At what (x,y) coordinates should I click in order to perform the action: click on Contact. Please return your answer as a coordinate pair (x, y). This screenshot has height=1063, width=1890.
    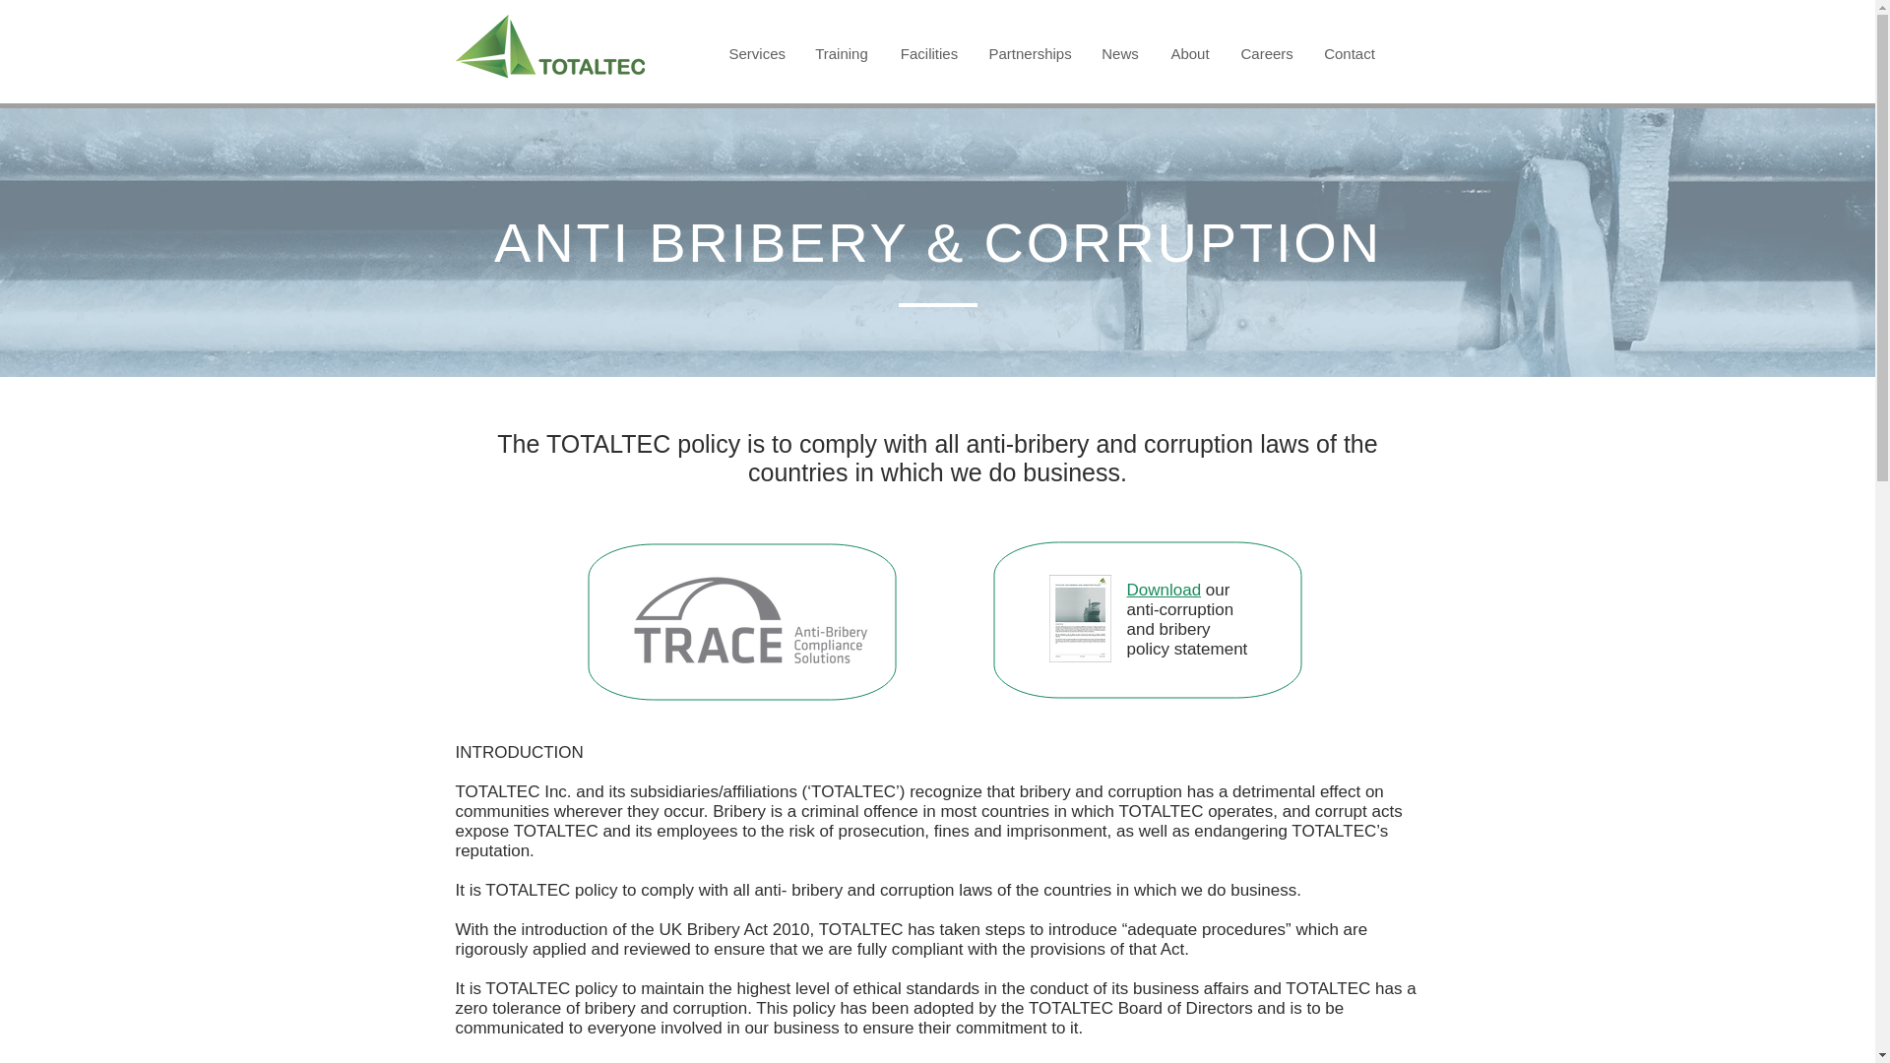
    Looking at the image, I should click on (1349, 53).